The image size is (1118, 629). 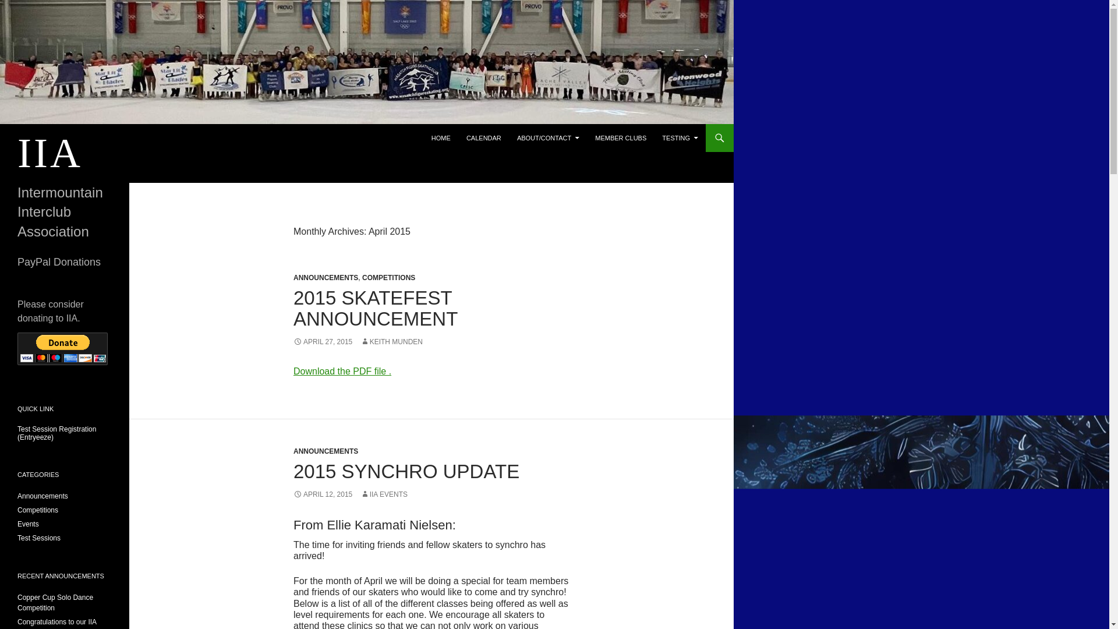 I want to click on ANNOUNCEMENTS, so click(x=325, y=451).